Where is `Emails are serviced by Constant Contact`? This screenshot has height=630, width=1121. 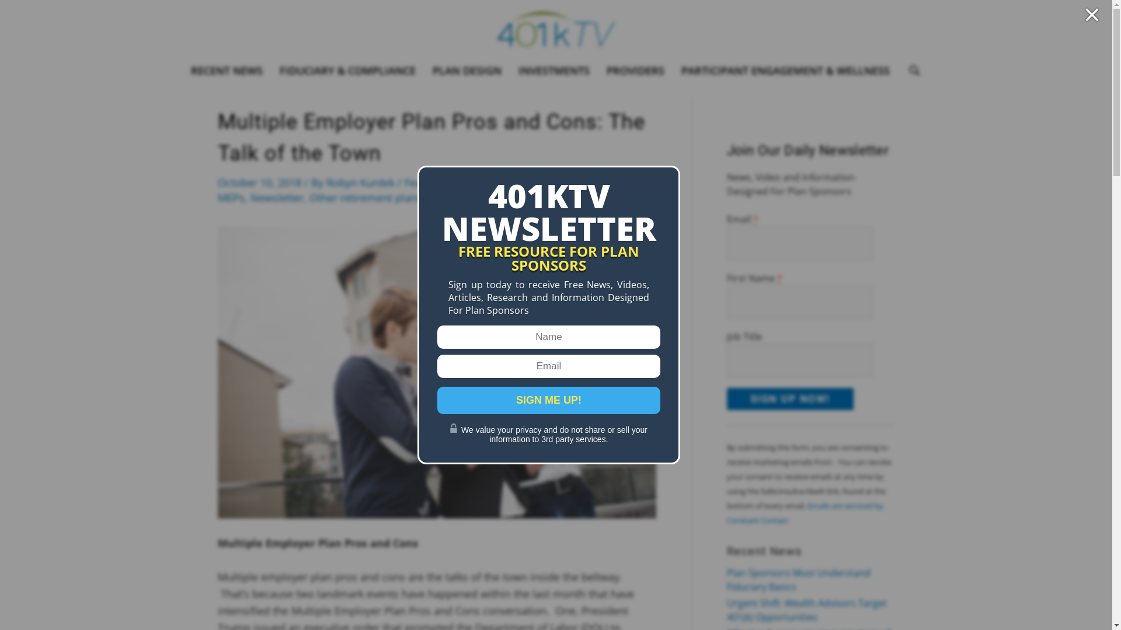 Emails are serviced by Constant Contact is located at coordinates (805, 513).